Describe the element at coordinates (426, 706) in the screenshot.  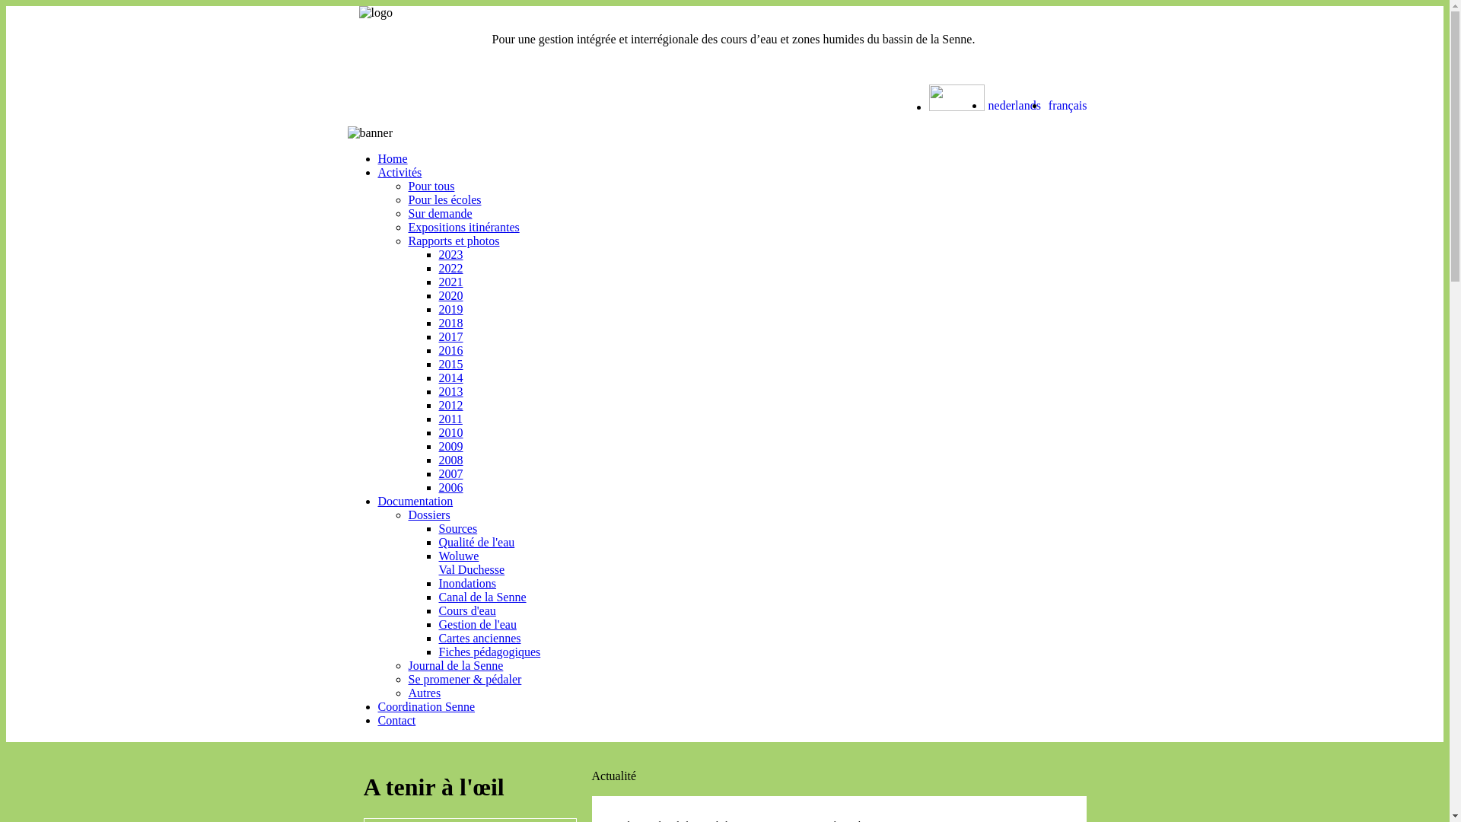
I see `Coordination Senne` at that location.